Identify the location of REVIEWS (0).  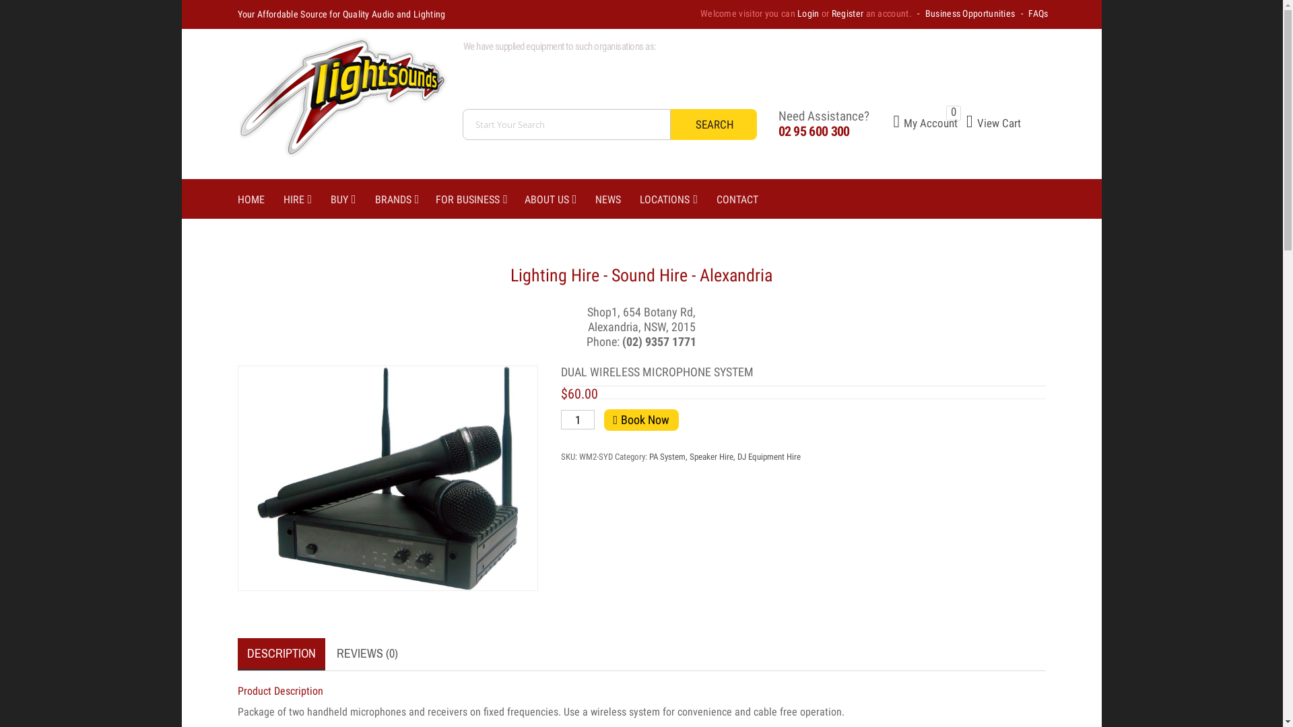
(368, 654).